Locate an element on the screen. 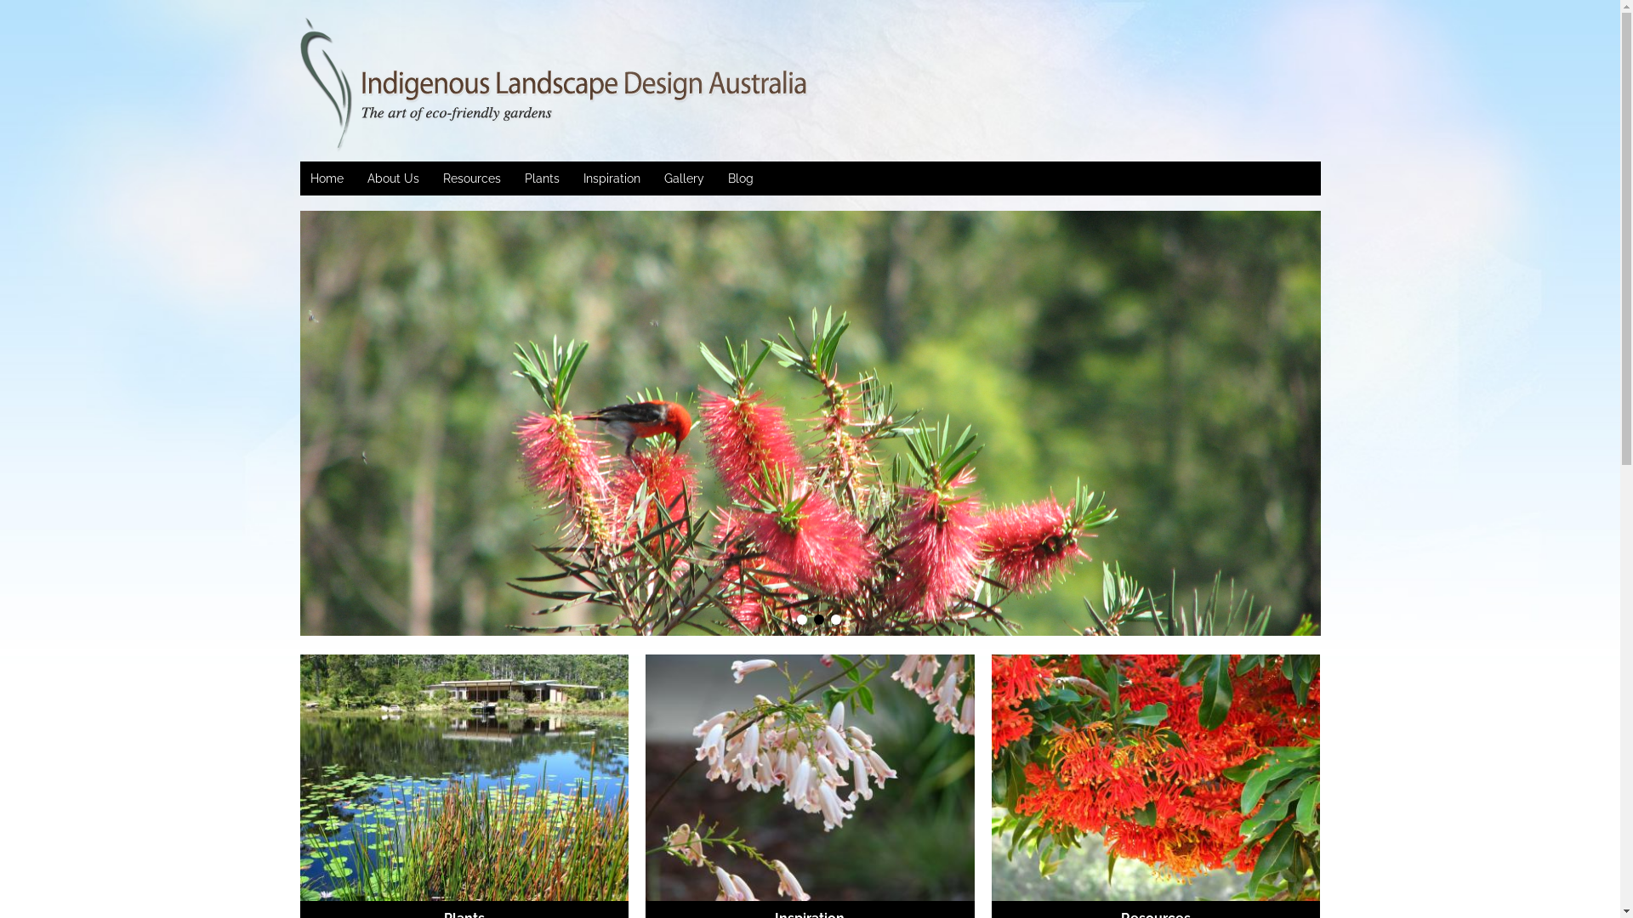  About Us is located at coordinates (393, 178).